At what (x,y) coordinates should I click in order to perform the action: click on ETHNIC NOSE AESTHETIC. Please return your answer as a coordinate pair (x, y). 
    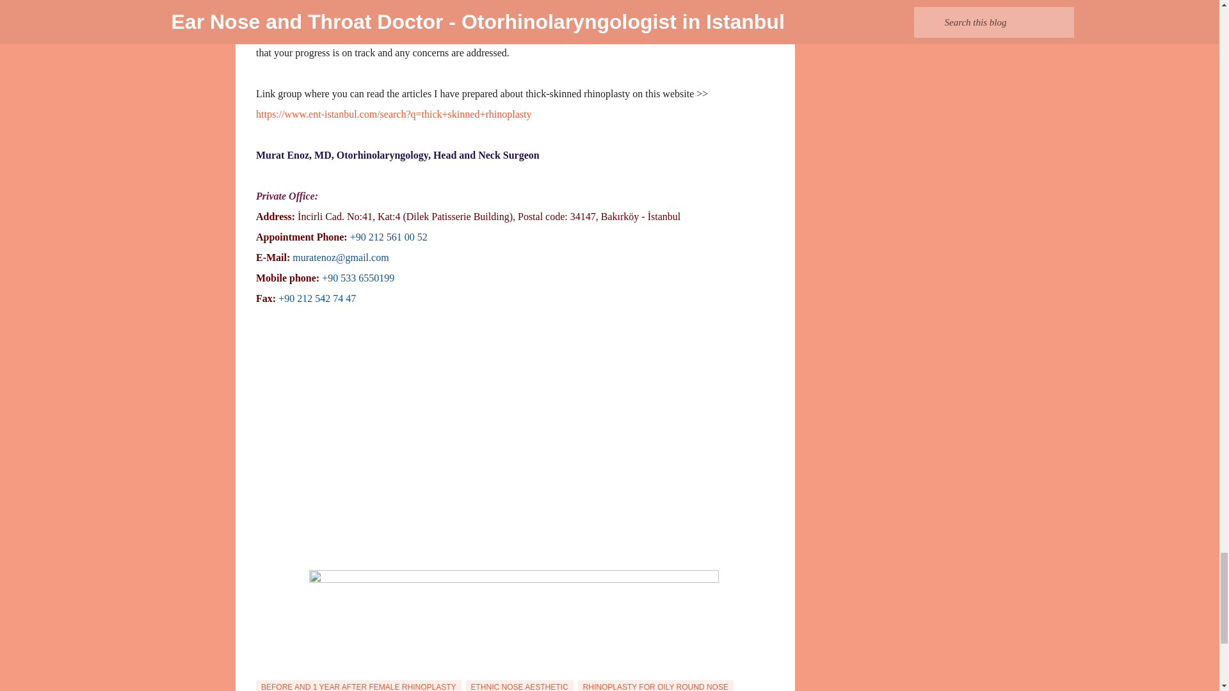
    Looking at the image, I should click on (520, 685).